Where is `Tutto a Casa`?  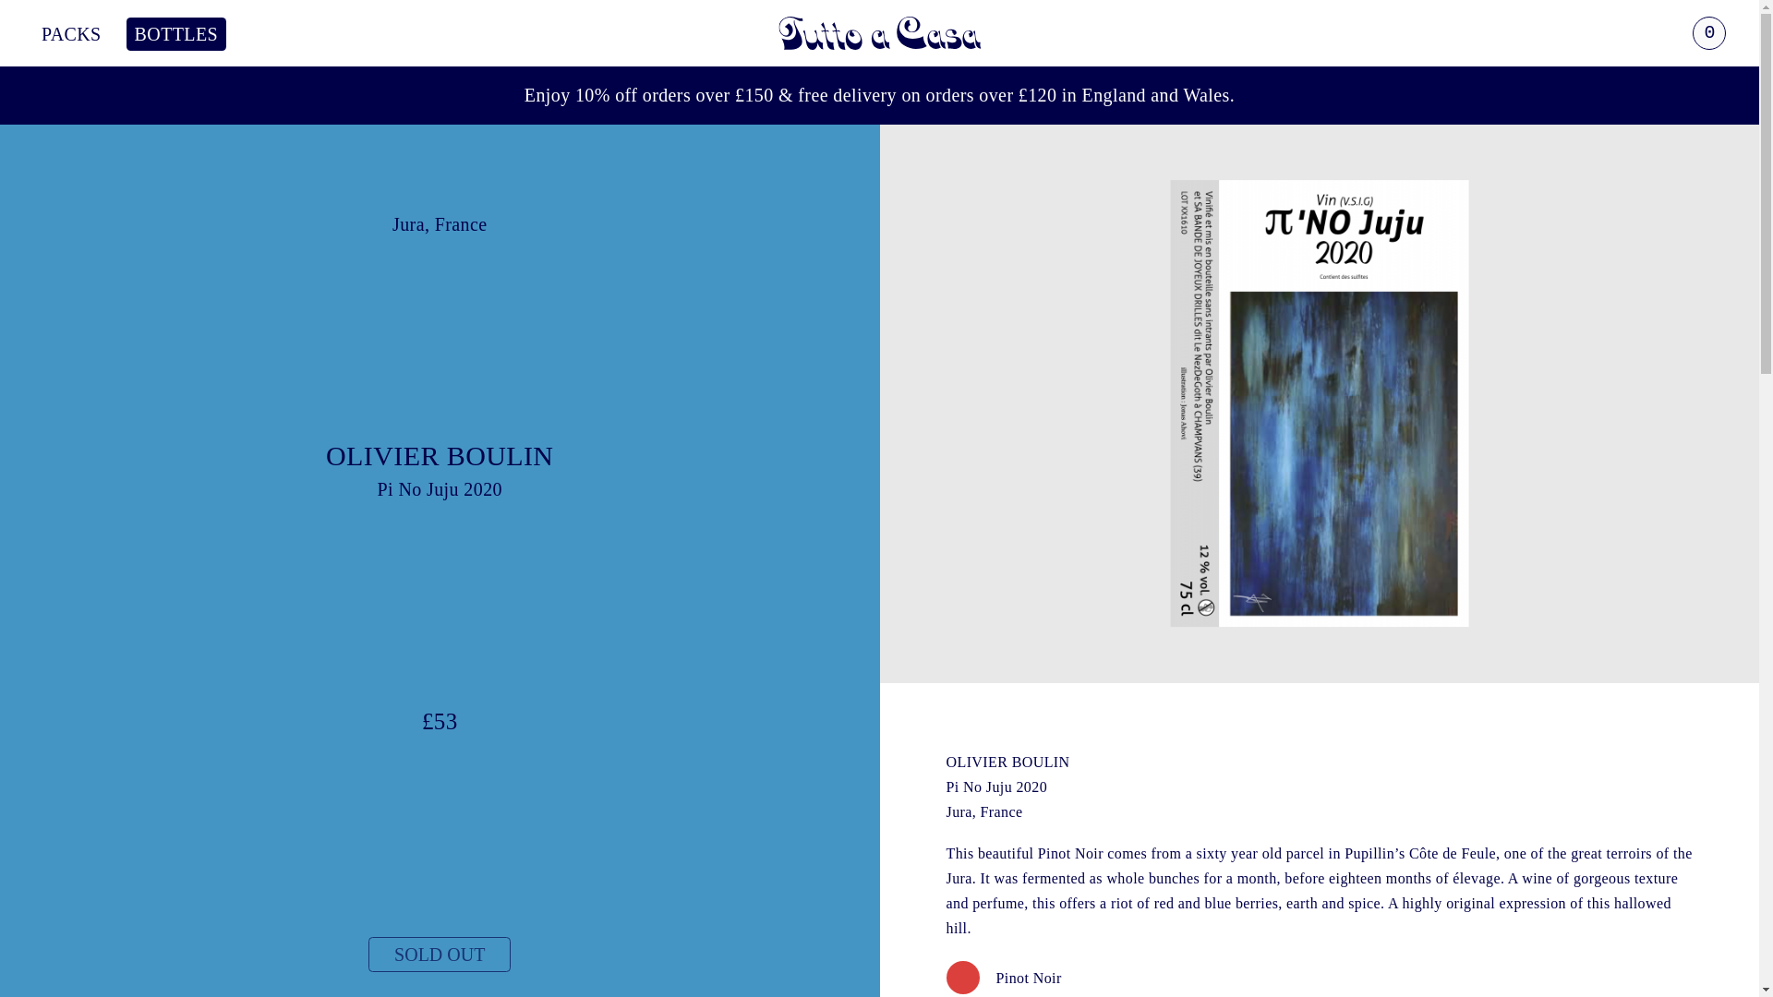 Tutto a Casa is located at coordinates (879, 33).